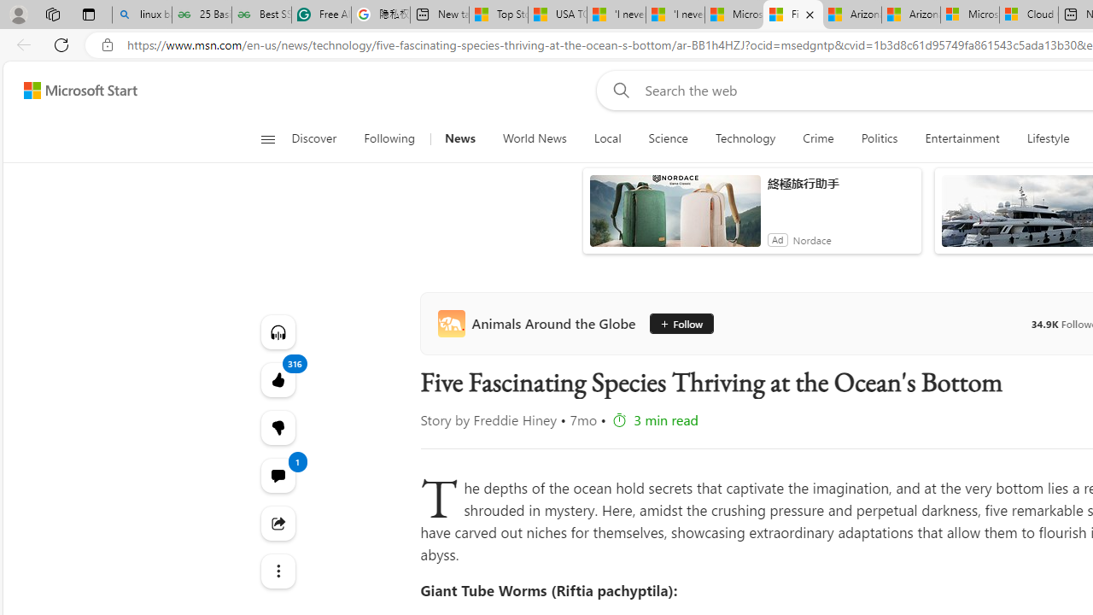 The width and height of the screenshot is (1093, 615). I want to click on Animals Around the Globe, so click(540, 323).